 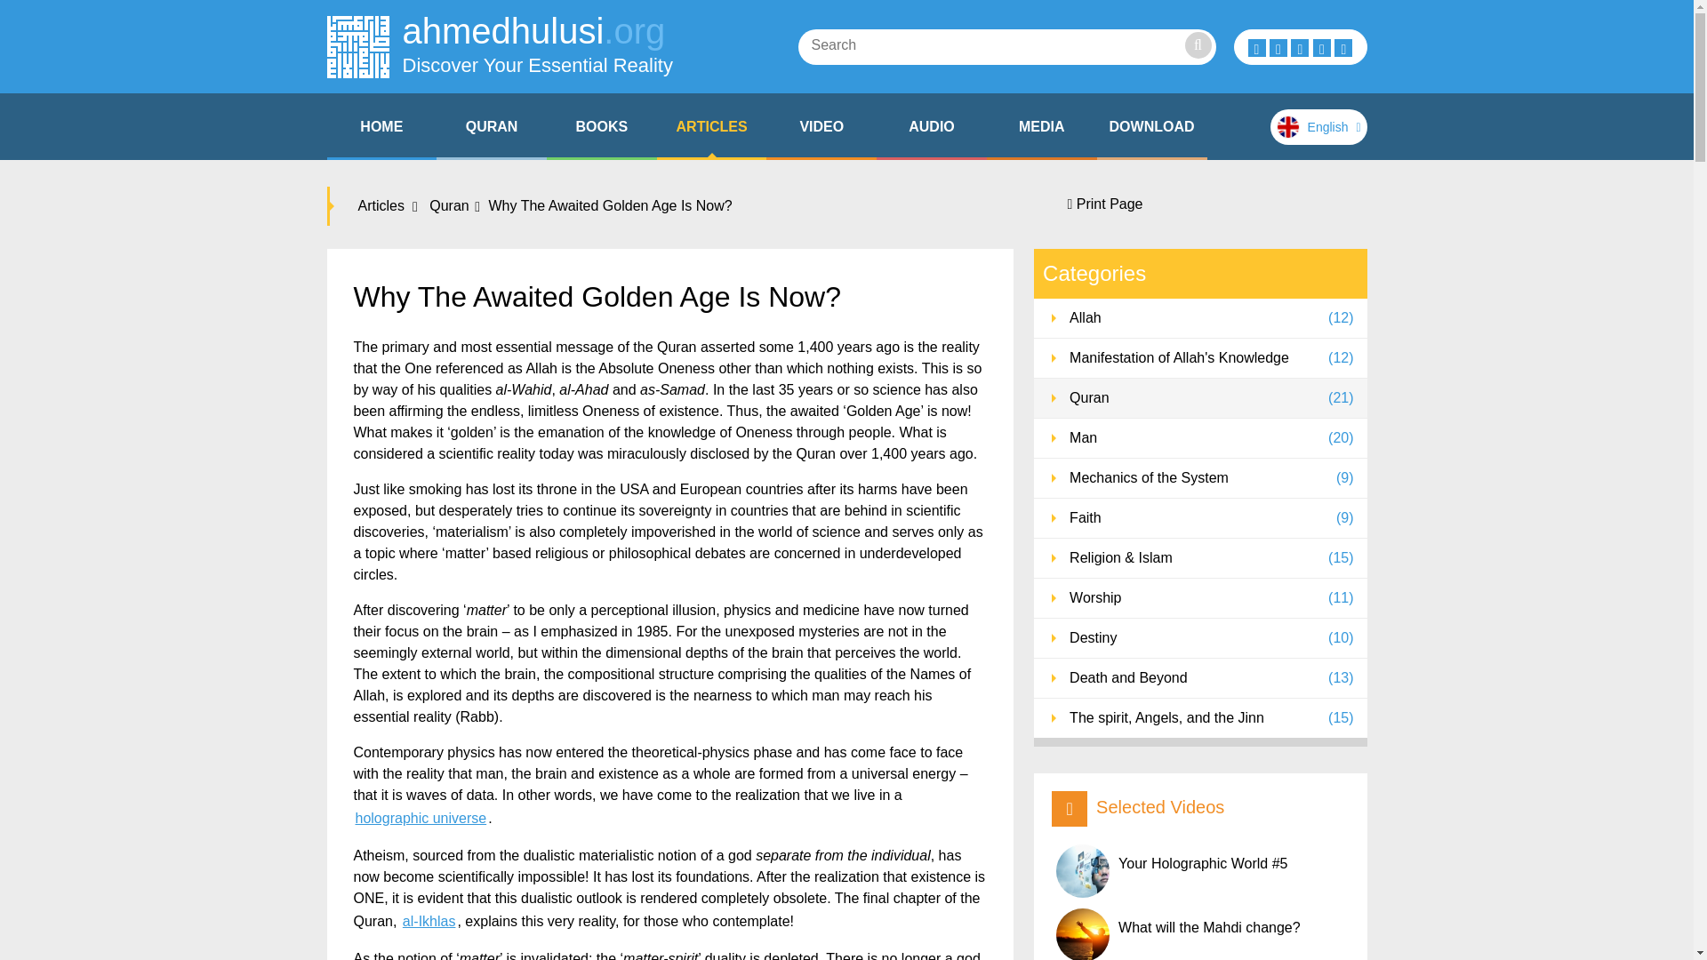 I want to click on AUDIO, so click(x=932, y=126).